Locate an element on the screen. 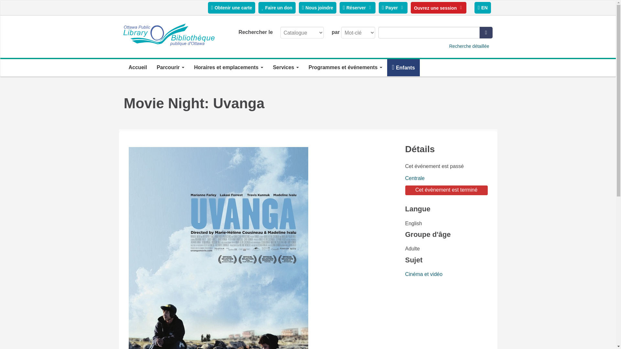  Obtenir une carte is located at coordinates (232, 8).